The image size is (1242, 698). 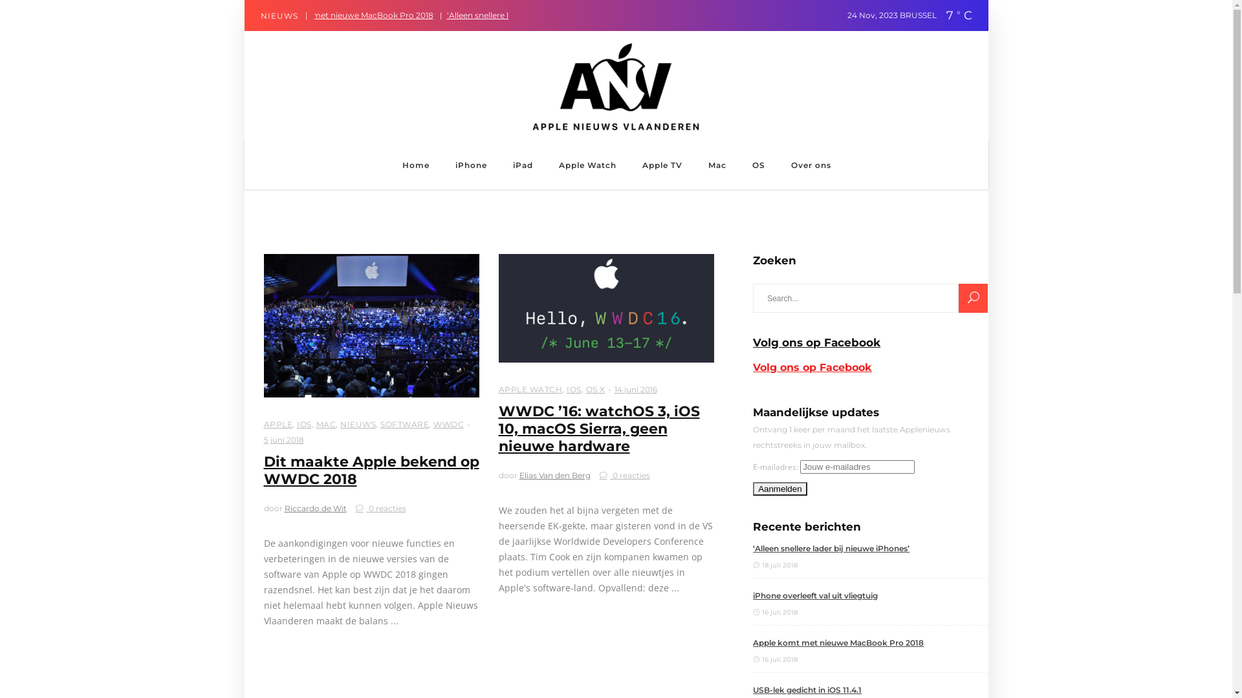 What do you see at coordinates (449, 424) in the screenshot?
I see `WWDC` at bounding box center [449, 424].